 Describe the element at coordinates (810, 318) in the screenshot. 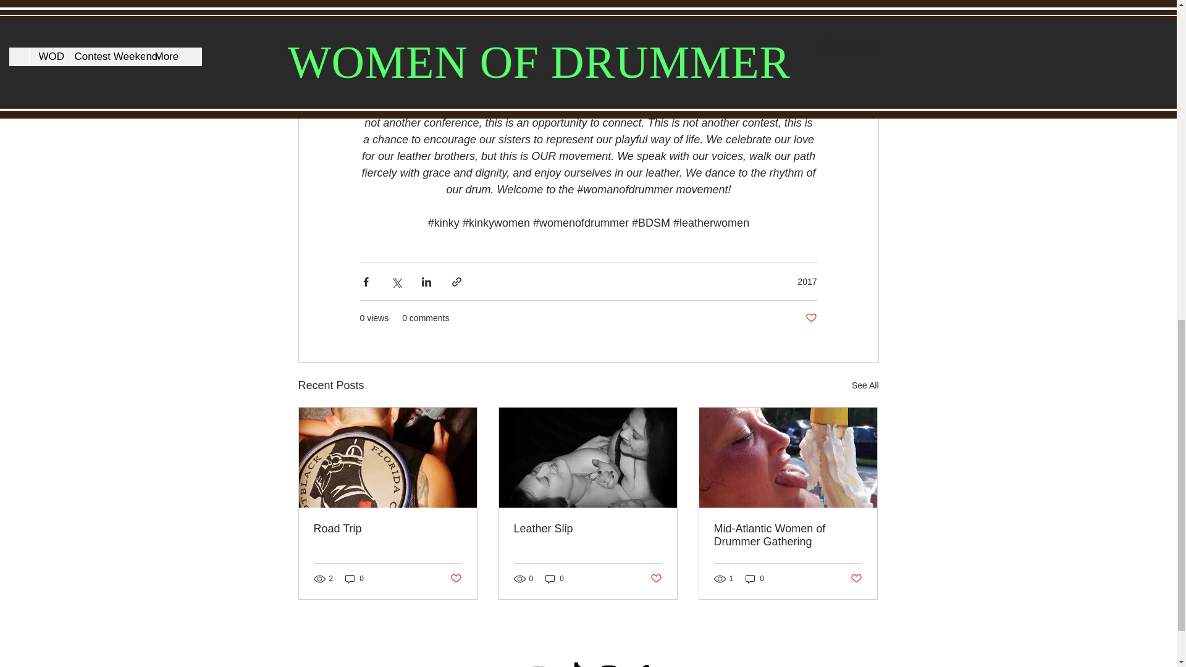

I see `Post not marked as liked` at that location.